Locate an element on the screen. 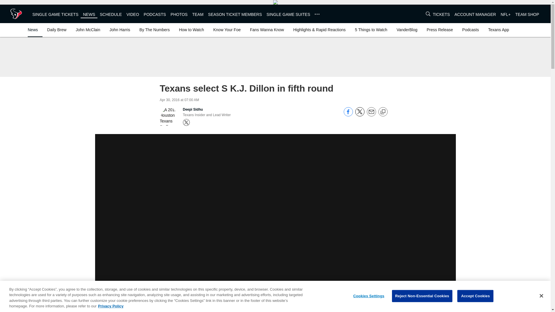 The image size is (555, 312). VIDEO is located at coordinates (133, 14).